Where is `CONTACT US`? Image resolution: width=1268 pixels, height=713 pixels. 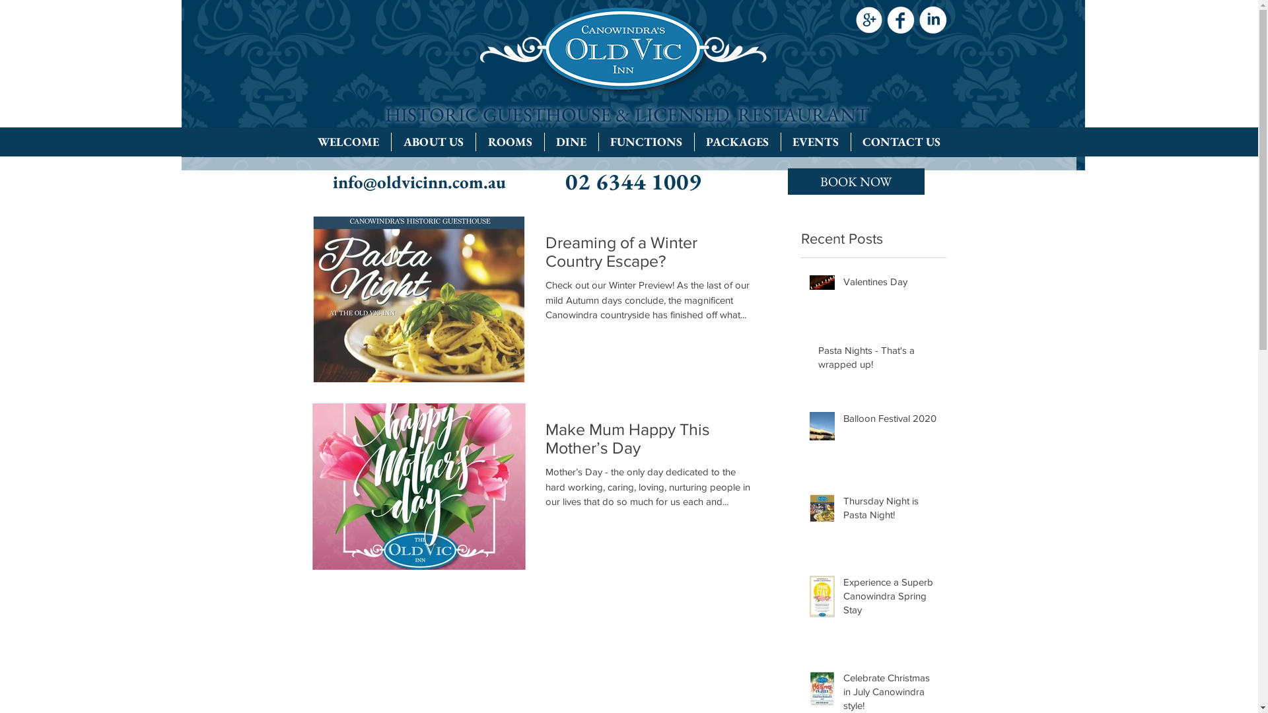
CONTACT US is located at coordinates (901, 142).